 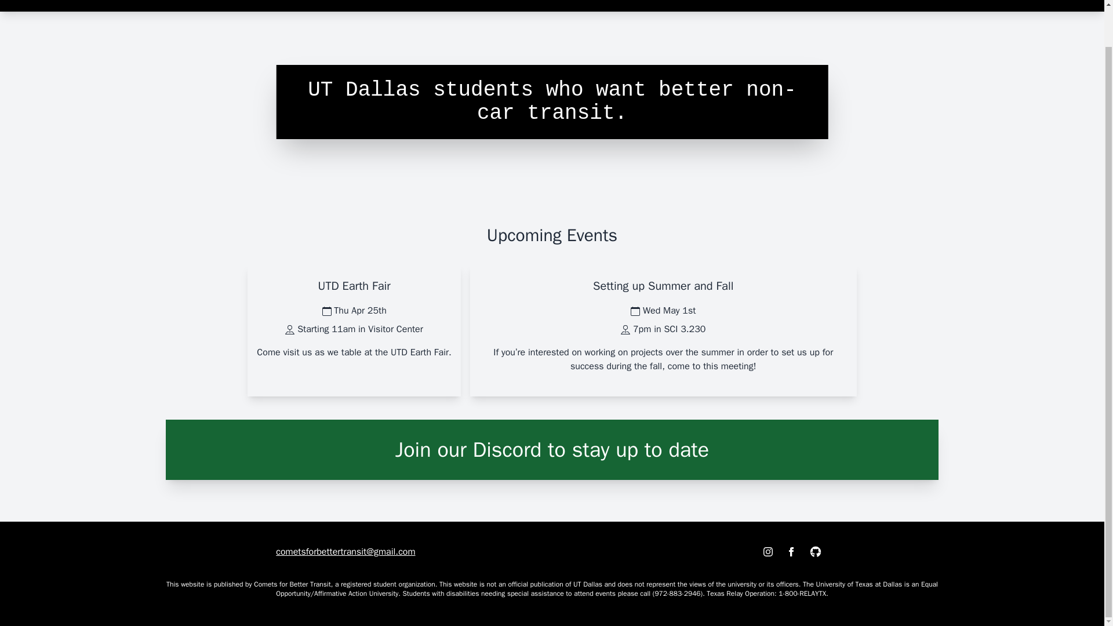 I want to click on About, so click(x=882, y=1).